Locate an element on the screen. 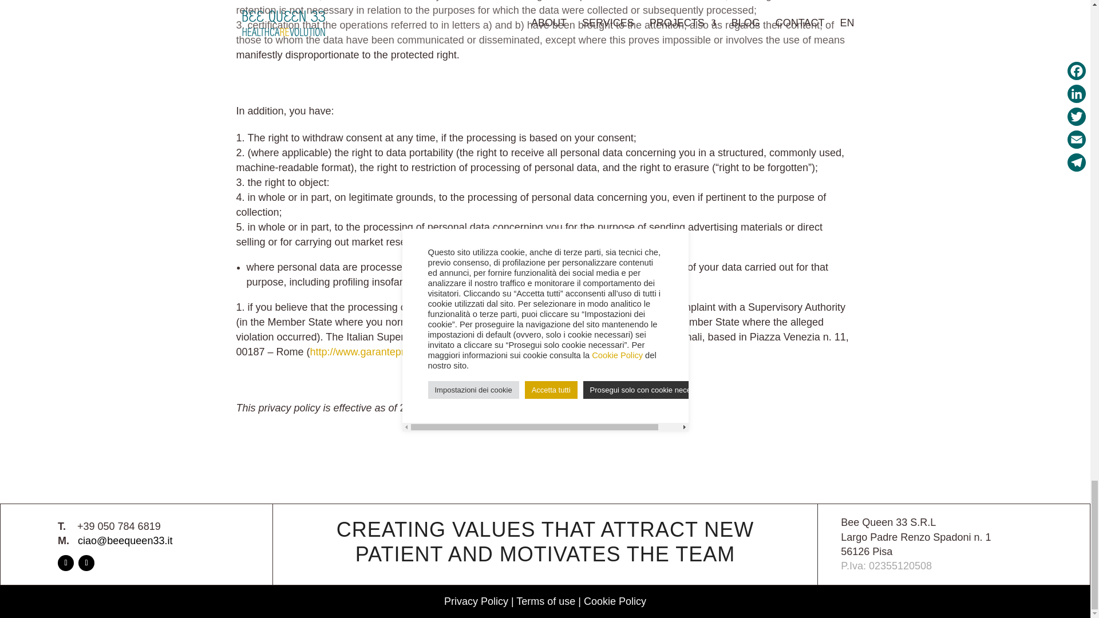 The image size is (1099, 618). Follow on Instagram is located at coordinates (86, 562).